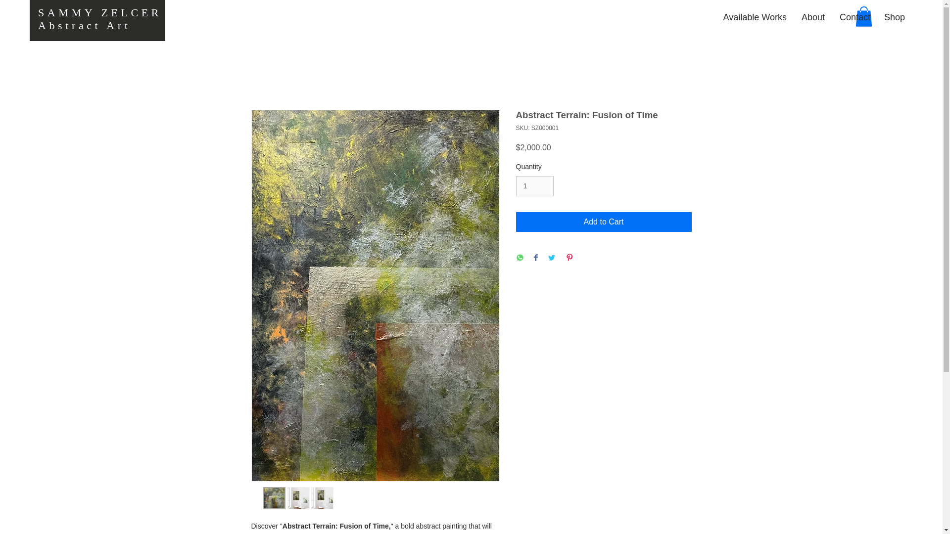 Image resolution: width=950 pixels, height=534 pixels. Describe the element at coordinates (812, 17) in the screenshot. I see `About` at that location.